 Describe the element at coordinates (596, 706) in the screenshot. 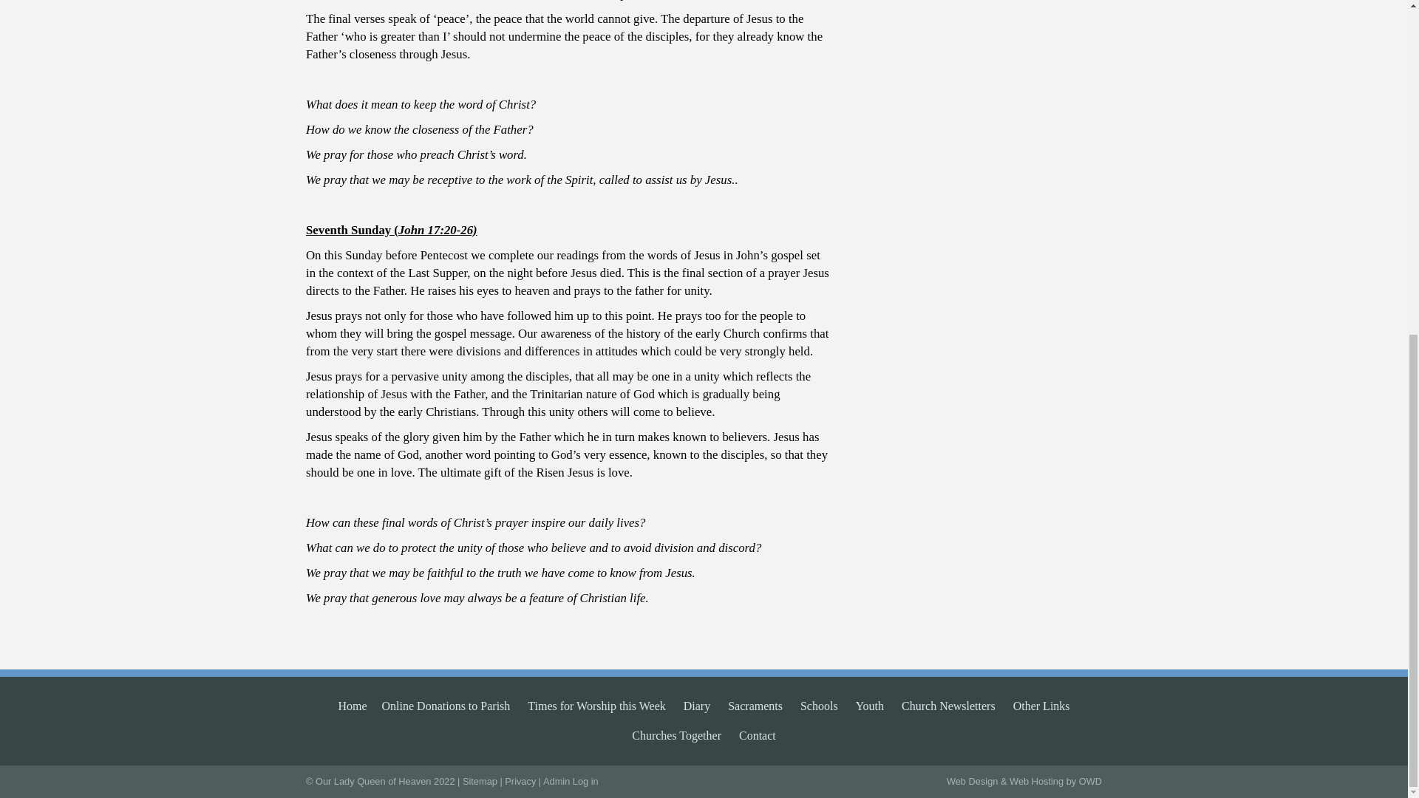

I see `Times for Worship this Week` at that location.